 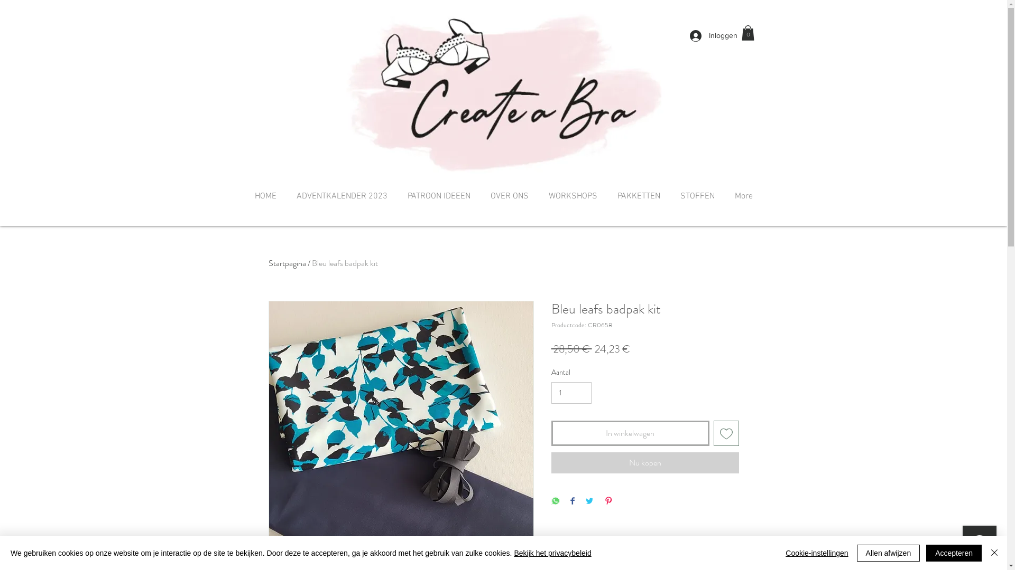 What do you see at coordinates (572, 196) in the screenshot?
I see `WORKSHOPS` at bounding box center [572, 196].